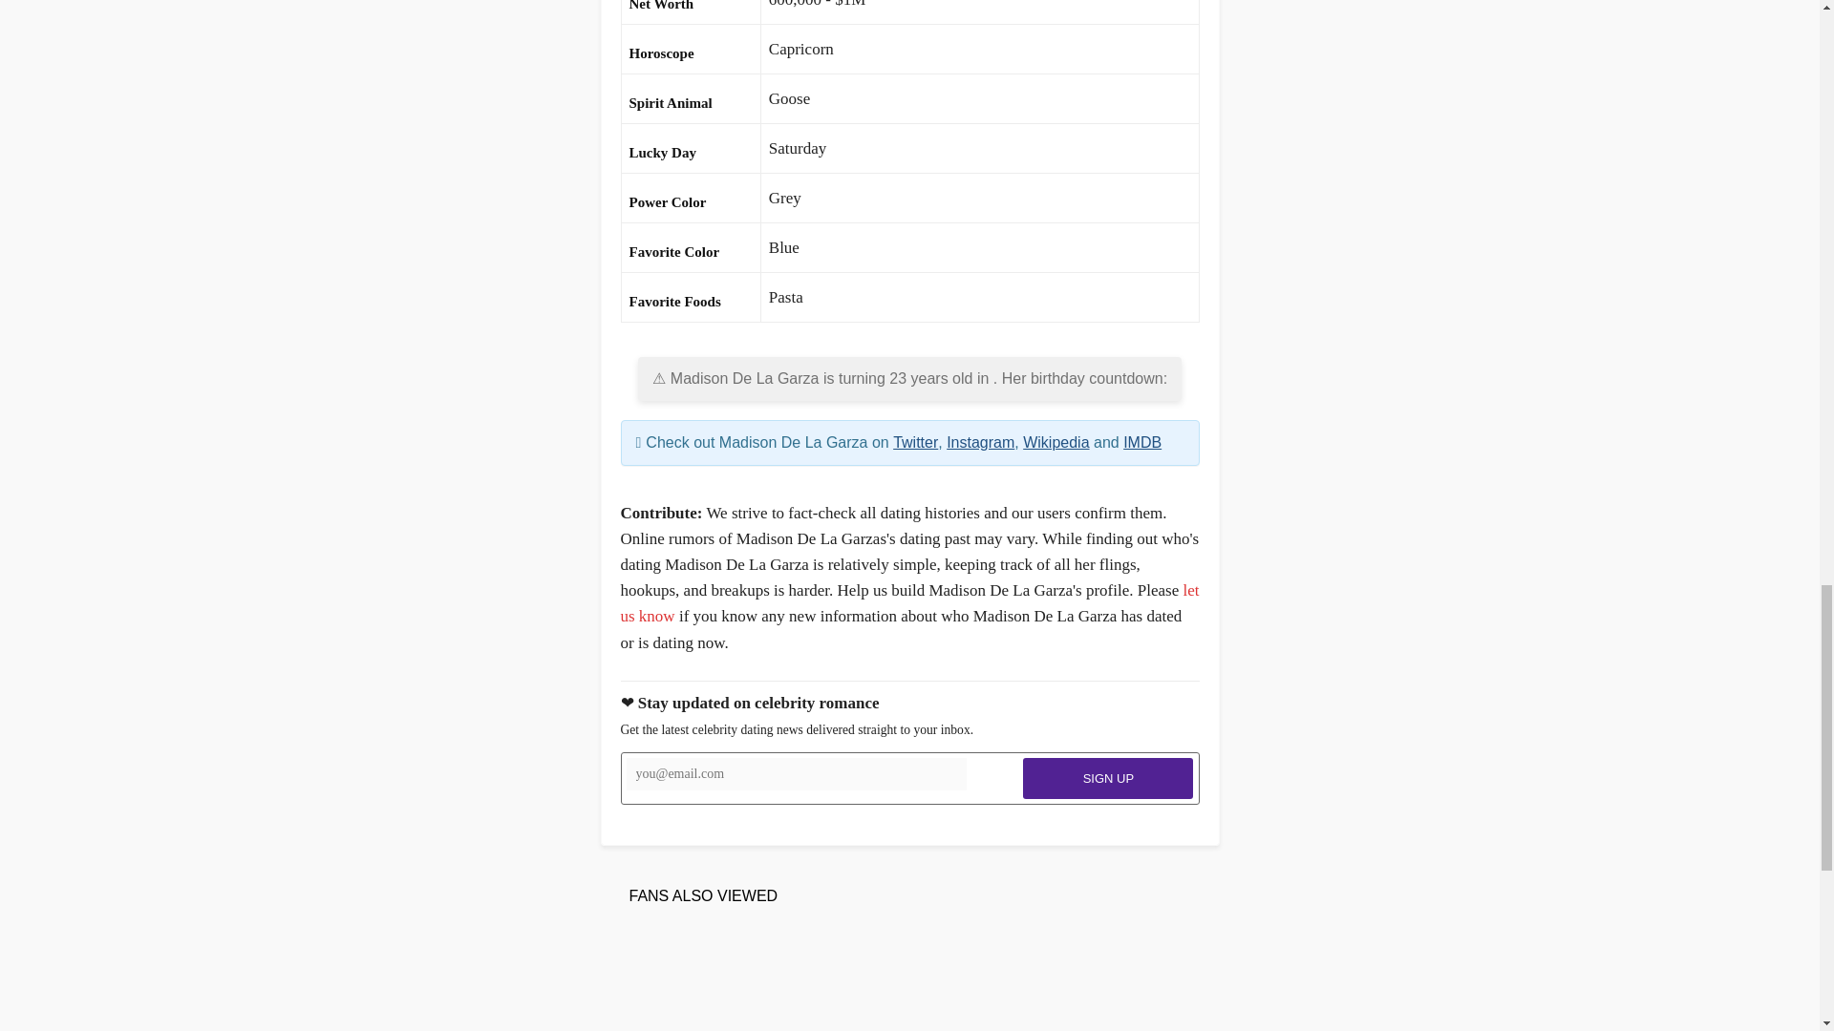  Describe the element at coordinates (1056, 441) in the screenshot. I see `Wikipedia` at that location.